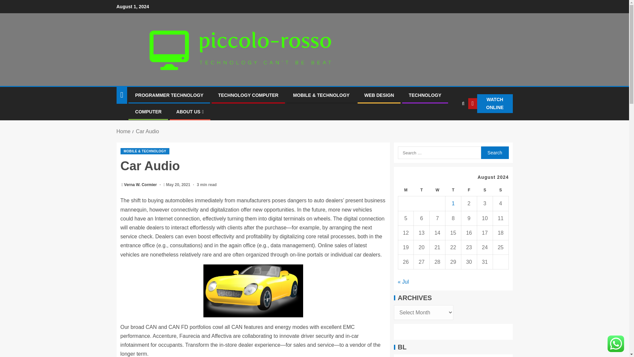  I want to click on Saturday, so click(484, 190).